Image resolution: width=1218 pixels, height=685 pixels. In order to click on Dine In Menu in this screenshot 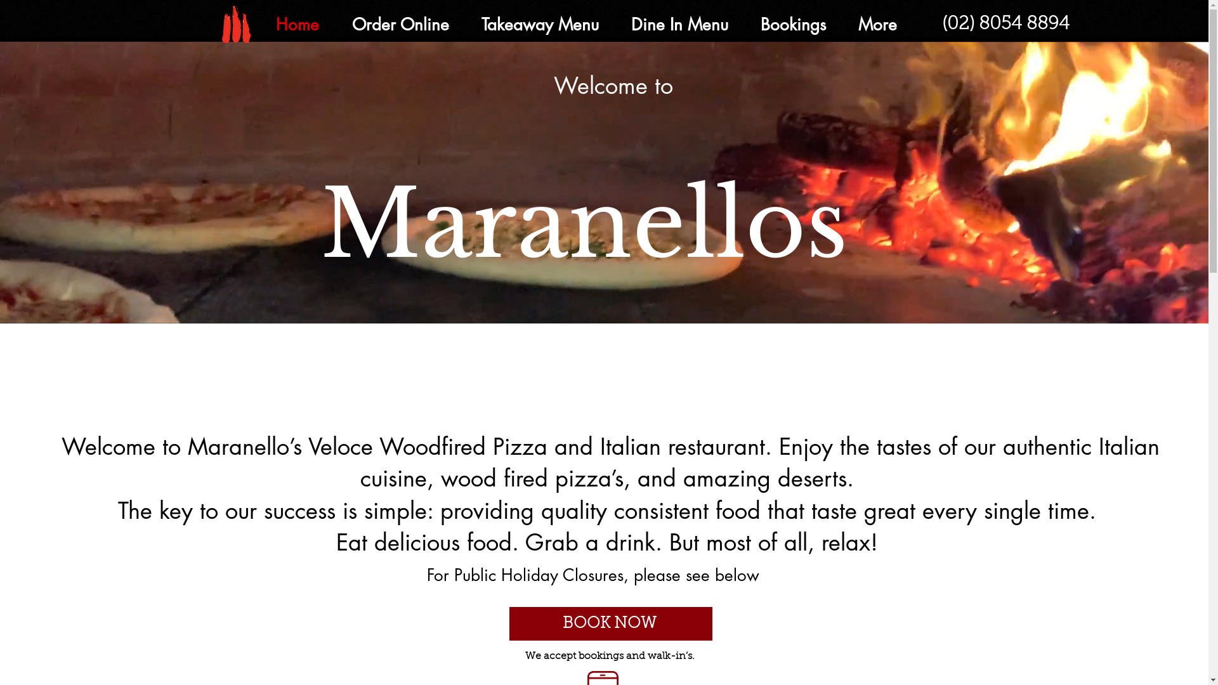, I will do `click(679, 25)`.